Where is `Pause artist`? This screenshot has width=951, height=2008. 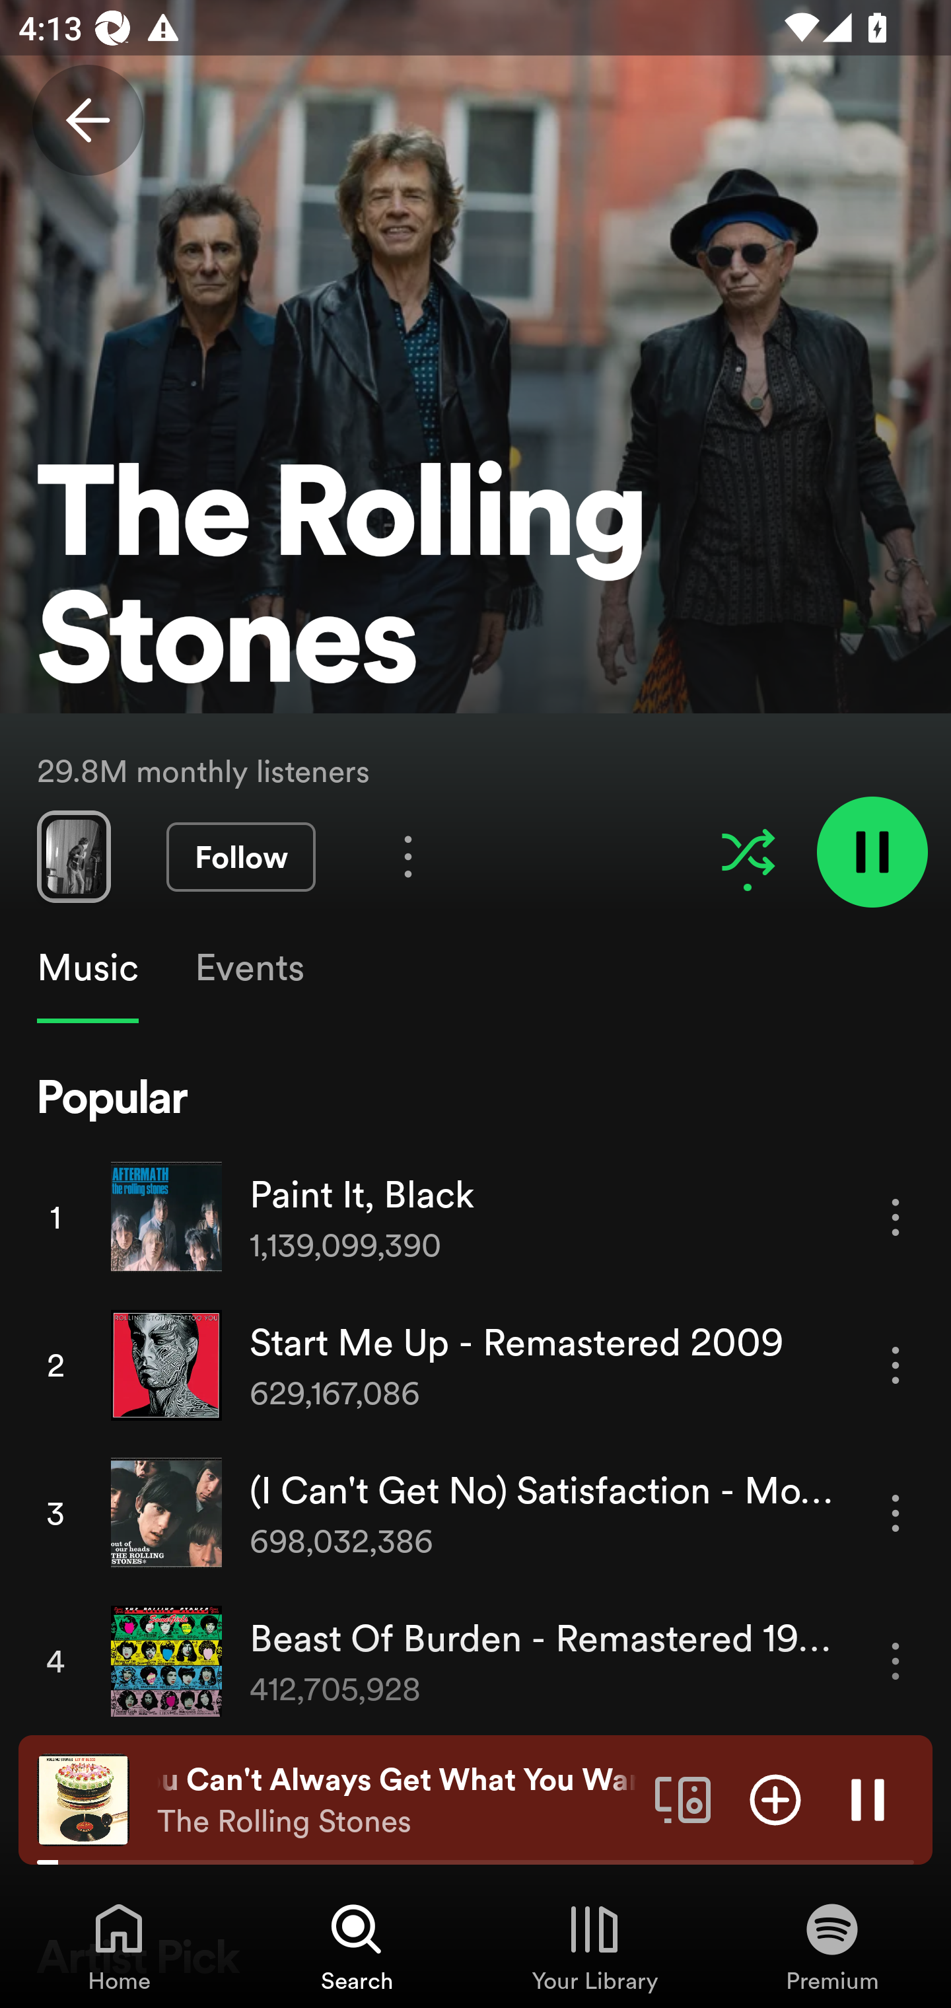
Pause artist is located at coordinates (872, 851).